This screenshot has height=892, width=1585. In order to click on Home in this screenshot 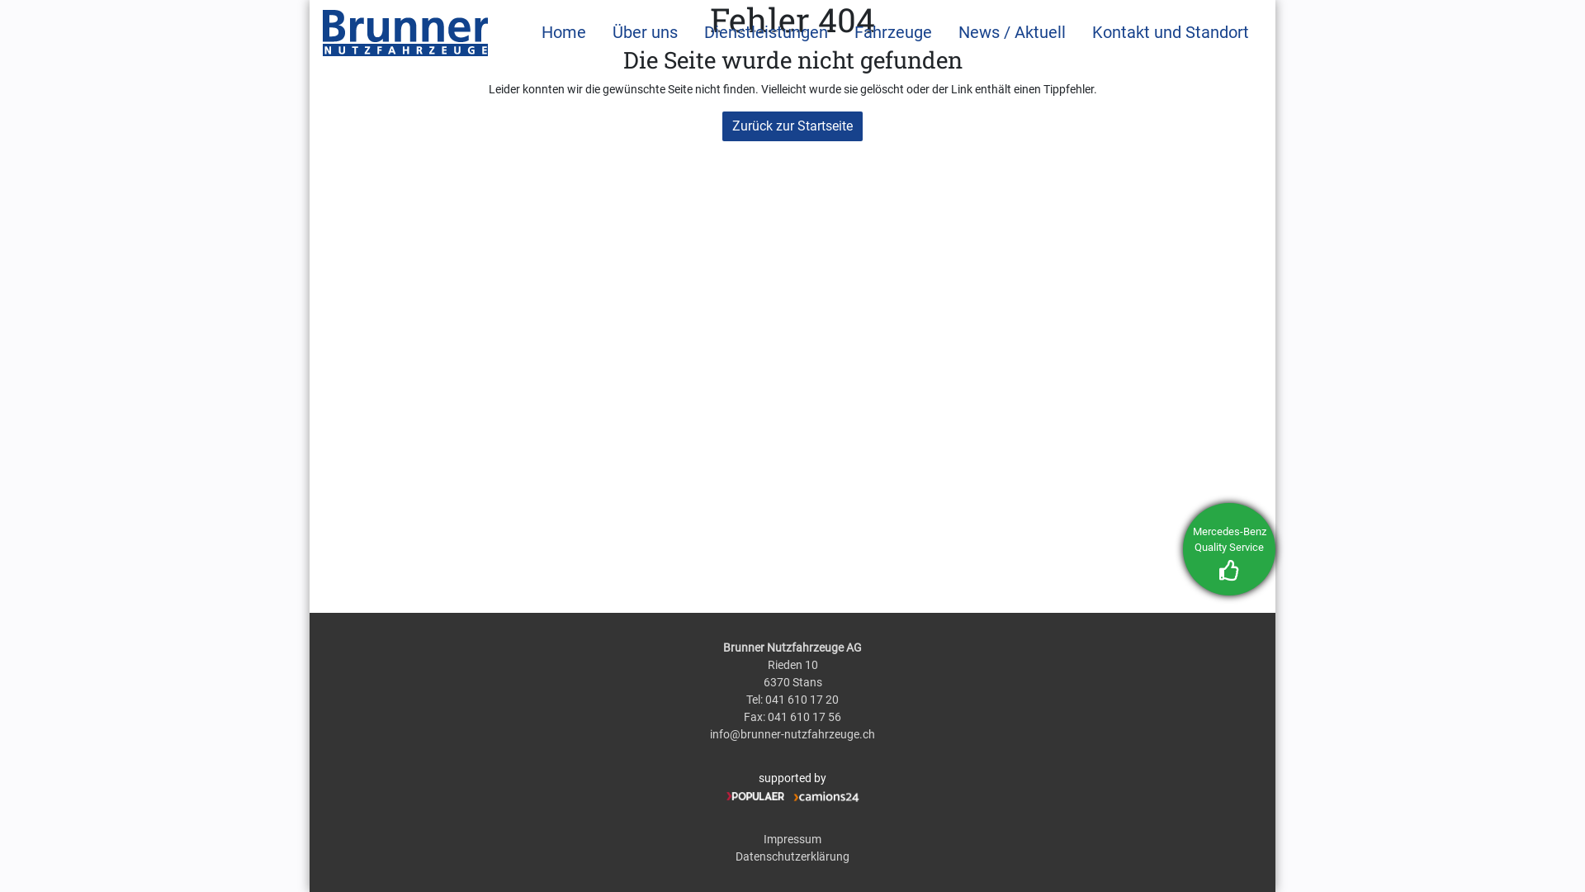, I will do `click(564, 32)`.